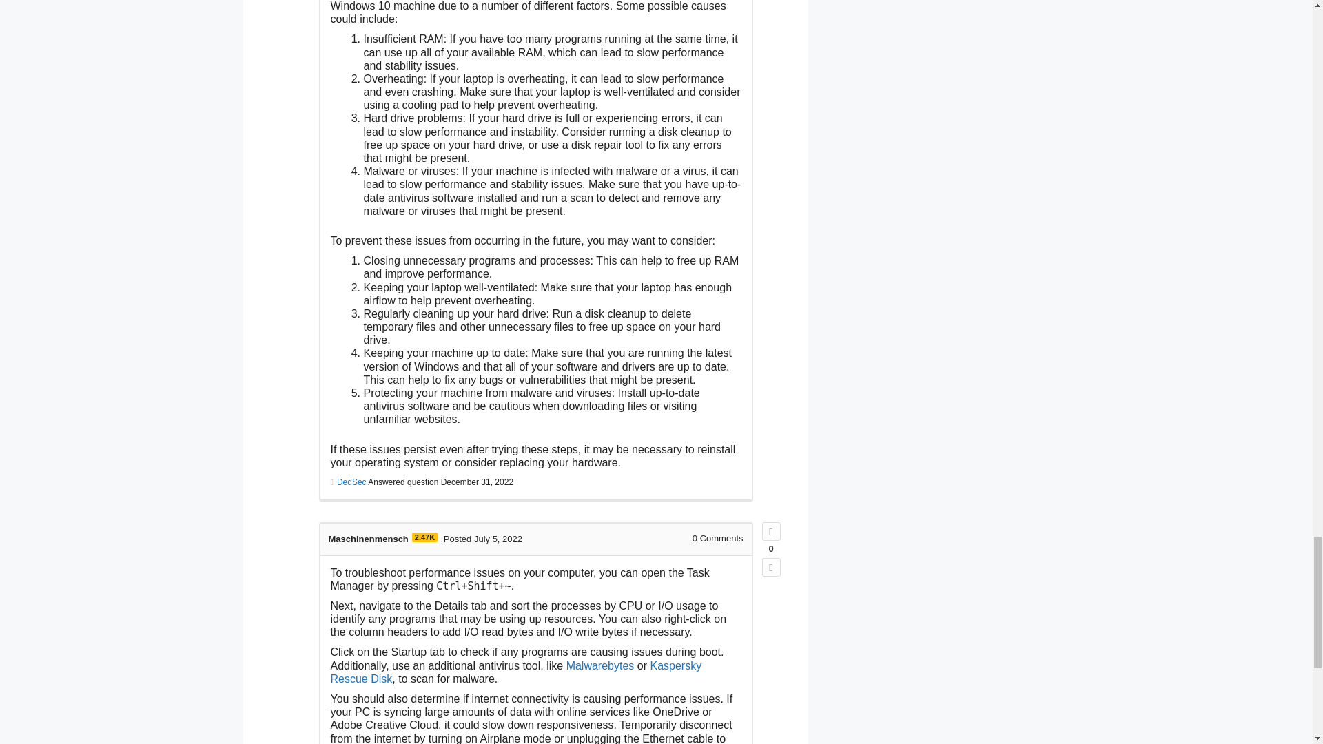  I want to click on DedSec, so click(351, 482).